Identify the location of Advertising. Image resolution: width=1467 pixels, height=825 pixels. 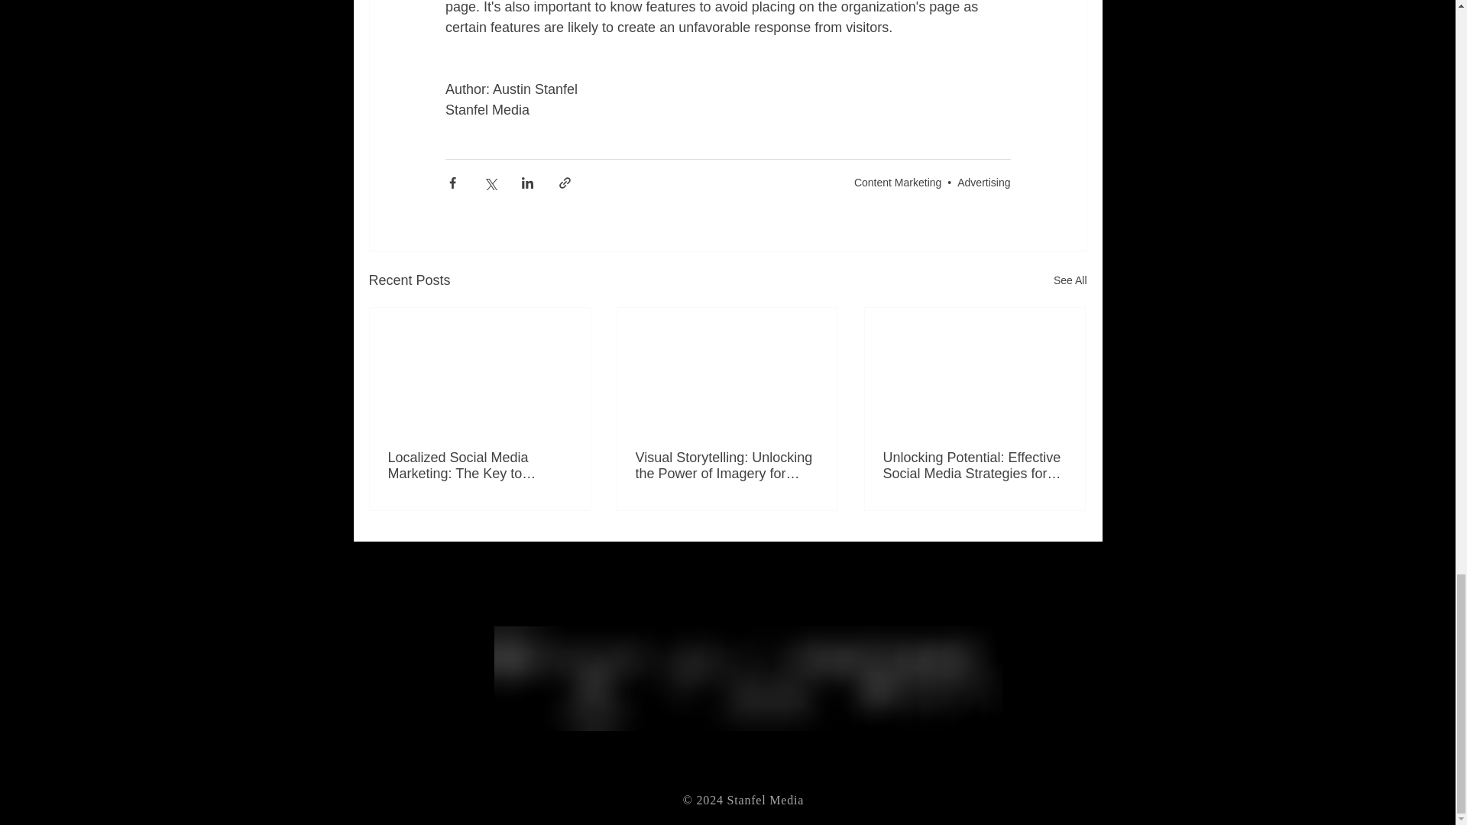
(984, 183).